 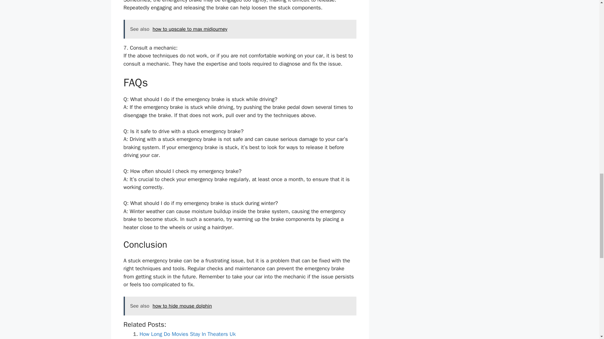 I want to click on See also  how to hide mouse dolphin, so click(x=240, y=306).